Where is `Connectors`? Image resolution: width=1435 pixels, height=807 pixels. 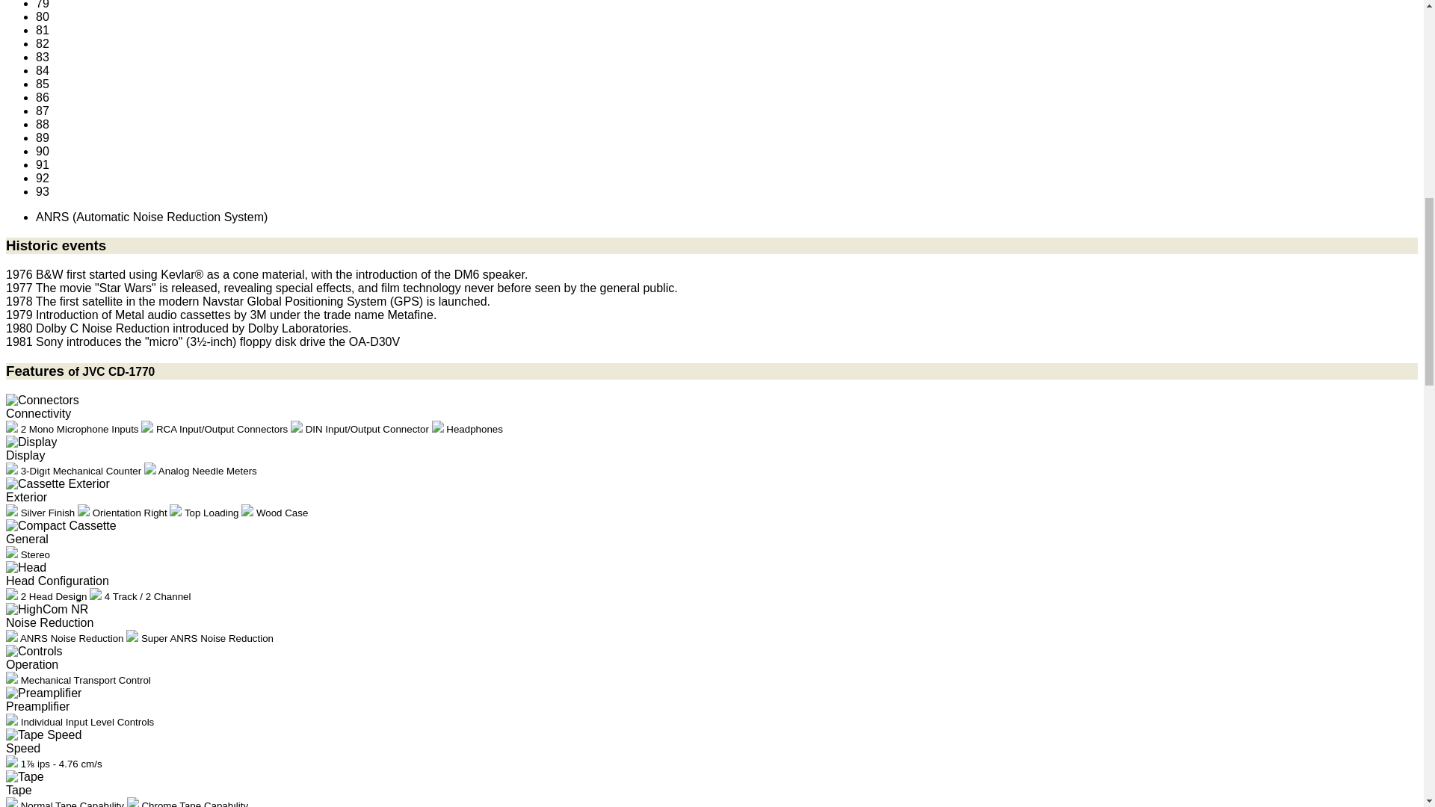 Connectors is located at coordinates (42, 401).